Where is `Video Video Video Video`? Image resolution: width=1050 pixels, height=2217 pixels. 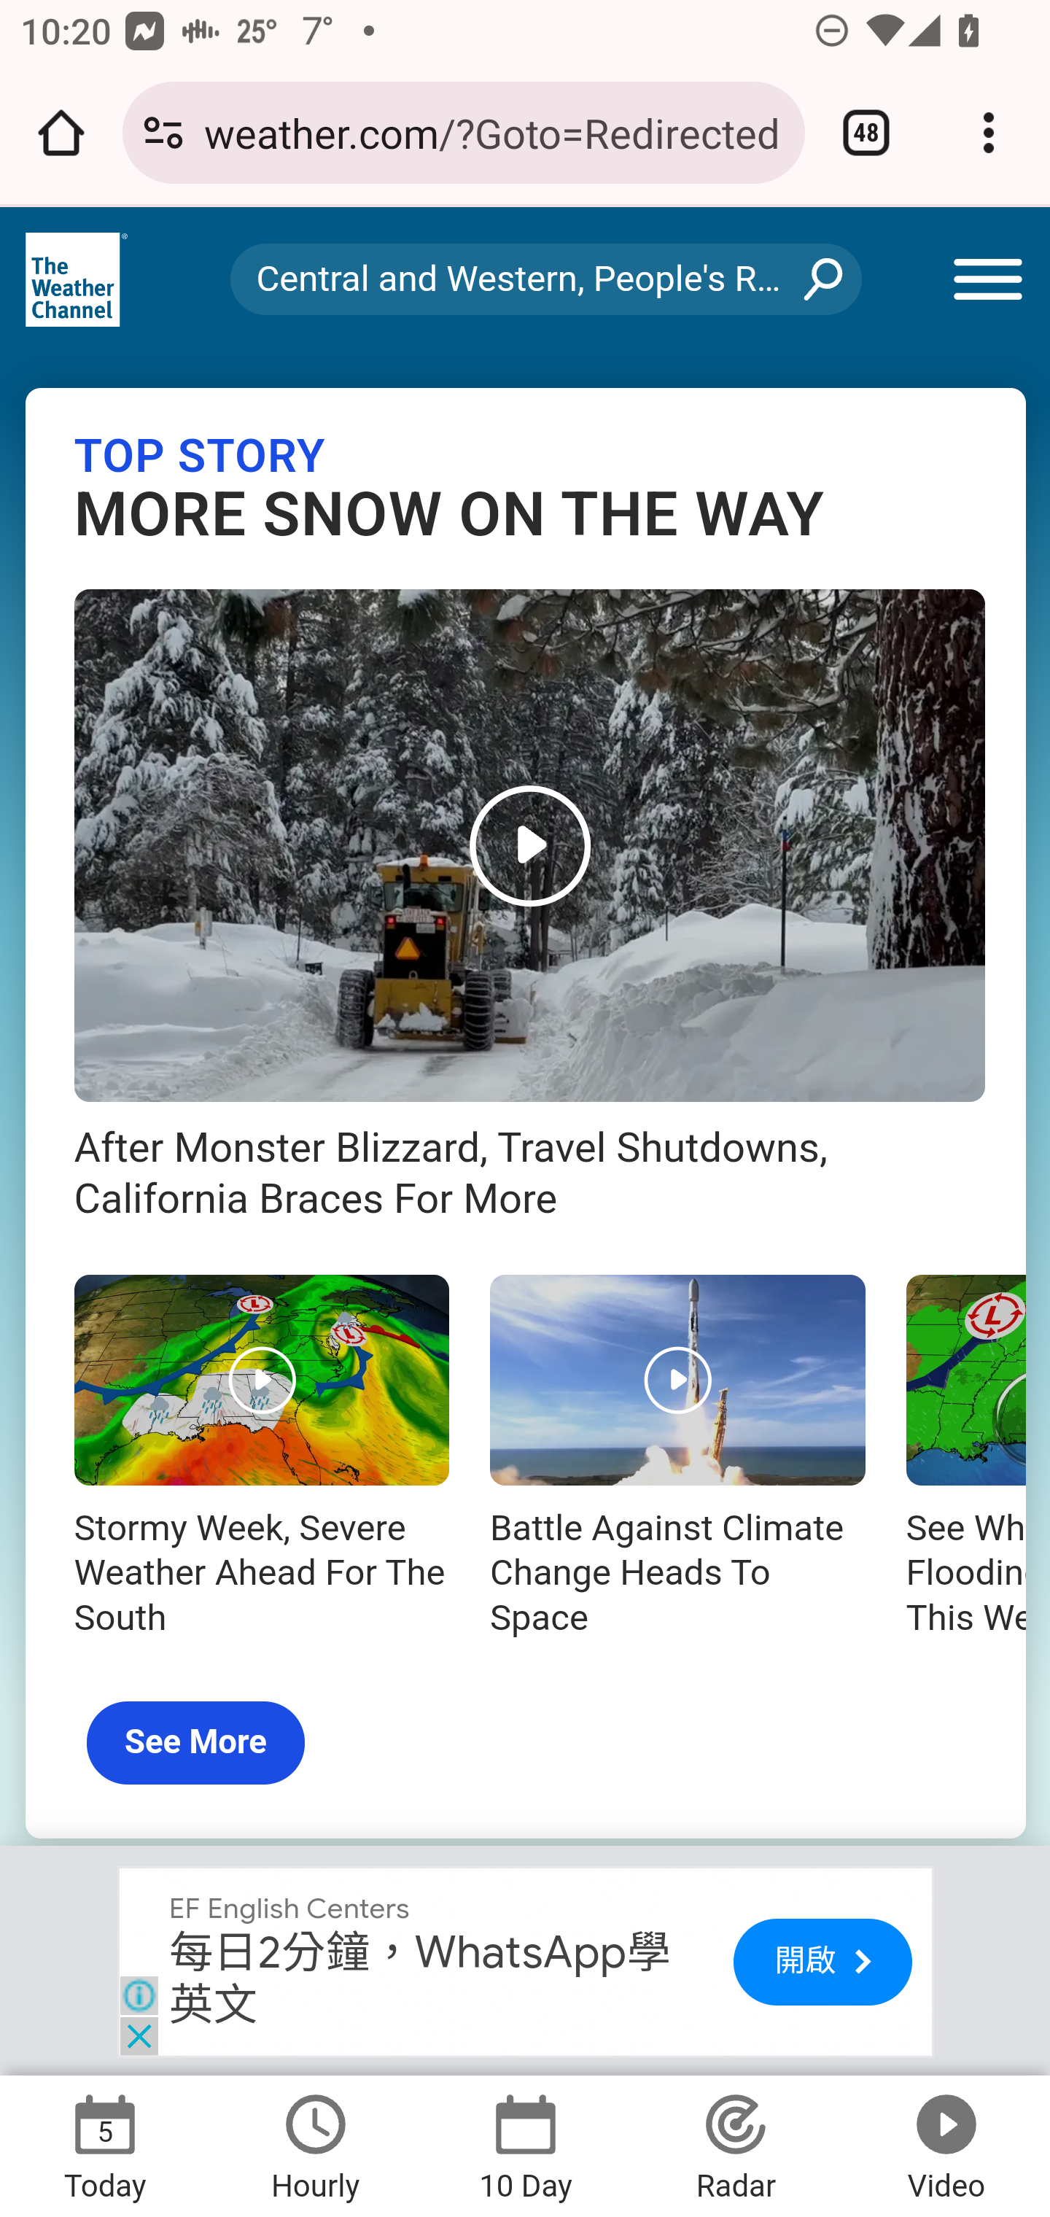 Video Video Video Video is located at coordinates (944, 2146).